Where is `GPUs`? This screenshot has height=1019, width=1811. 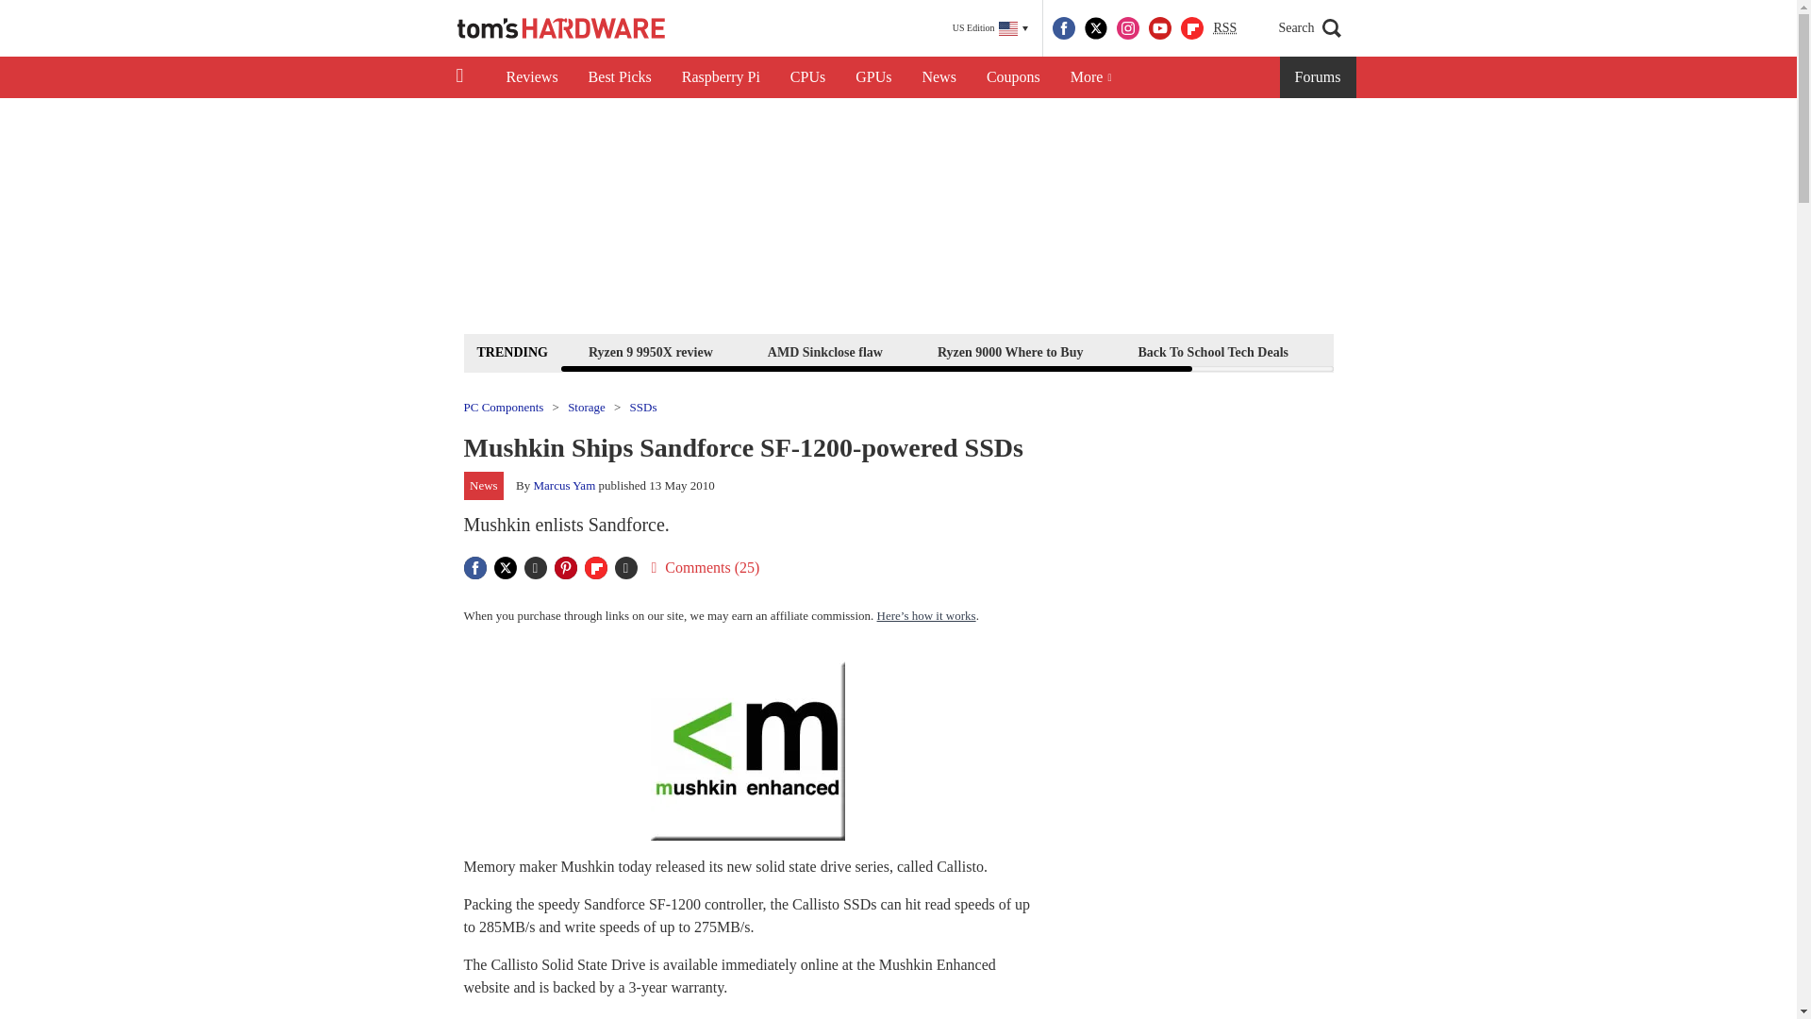
GPUs is located at coordinates (873, 77).